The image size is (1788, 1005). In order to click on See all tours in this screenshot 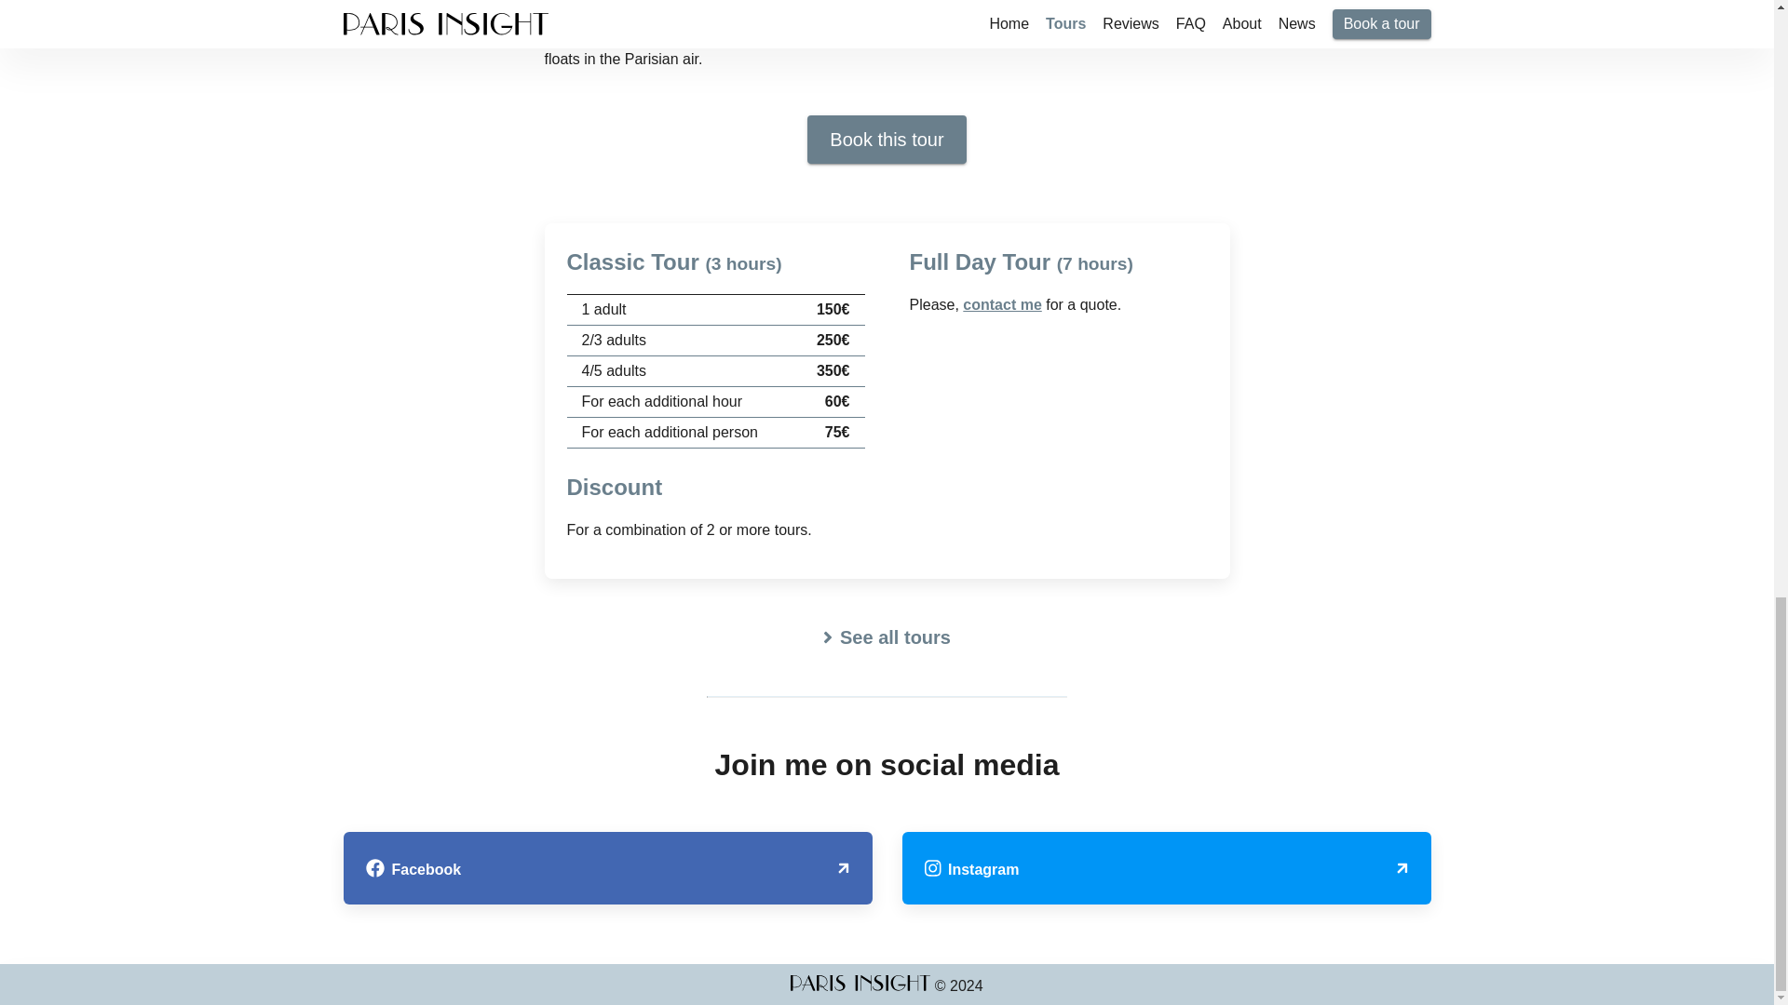, I will do `click(887, 638)`.